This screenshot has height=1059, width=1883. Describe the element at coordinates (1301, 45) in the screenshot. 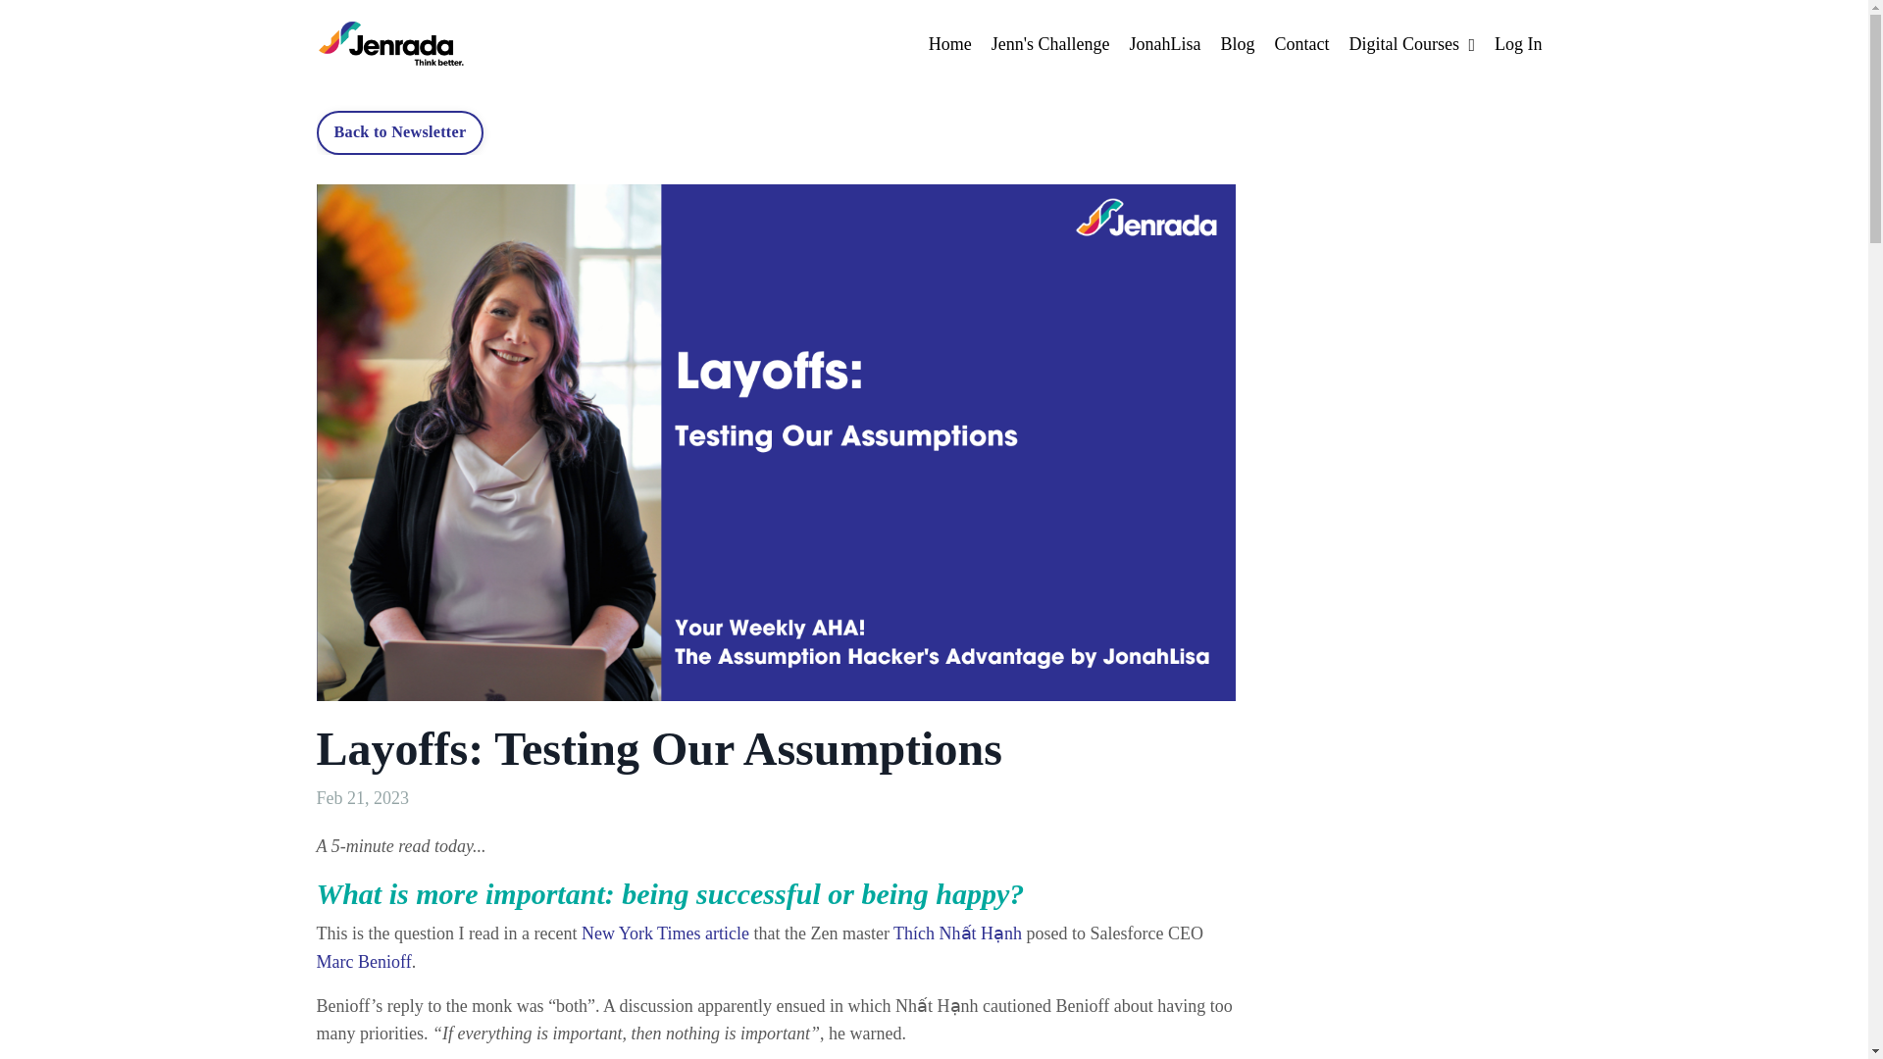

I see `Contact` at that location.